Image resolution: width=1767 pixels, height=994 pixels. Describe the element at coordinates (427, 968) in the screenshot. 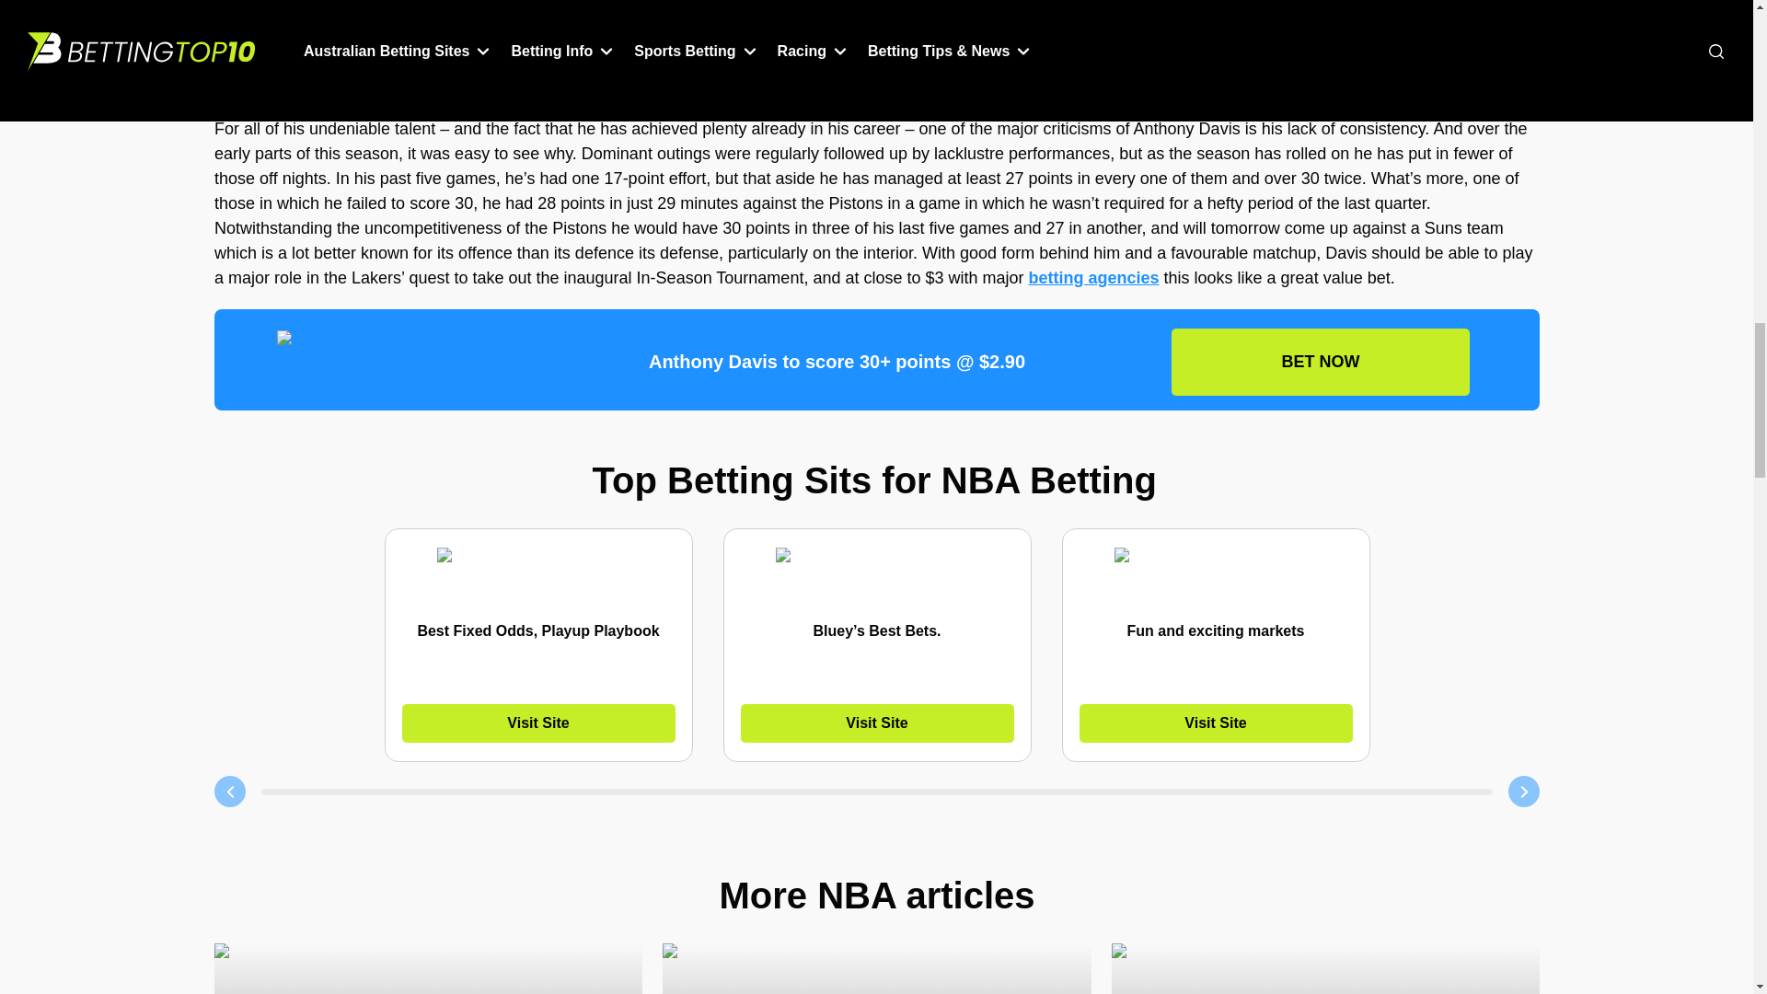

I see `NBA Multibet of the Weekend` at that location.